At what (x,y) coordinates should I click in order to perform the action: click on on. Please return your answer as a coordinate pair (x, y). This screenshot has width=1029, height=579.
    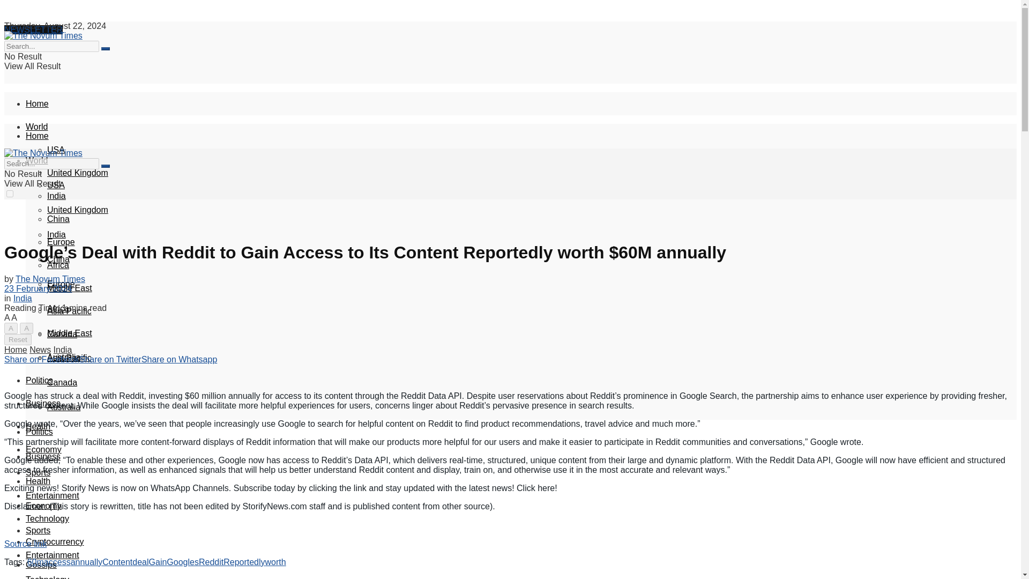
    Looking at the image, I should click on (10, 194).